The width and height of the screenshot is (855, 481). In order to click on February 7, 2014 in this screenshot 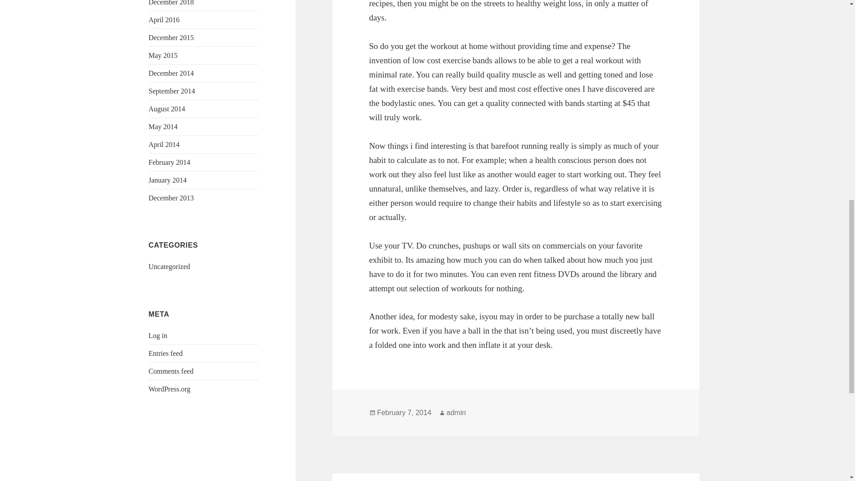, I will do `click(404, 413)`.